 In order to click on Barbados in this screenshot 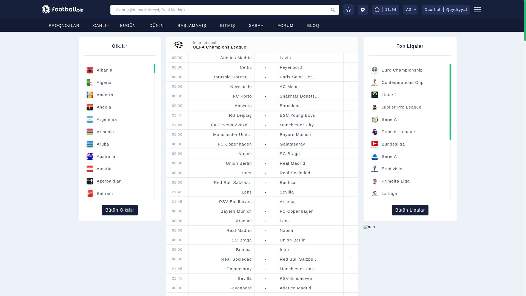, I will do `click(119, 218)`.